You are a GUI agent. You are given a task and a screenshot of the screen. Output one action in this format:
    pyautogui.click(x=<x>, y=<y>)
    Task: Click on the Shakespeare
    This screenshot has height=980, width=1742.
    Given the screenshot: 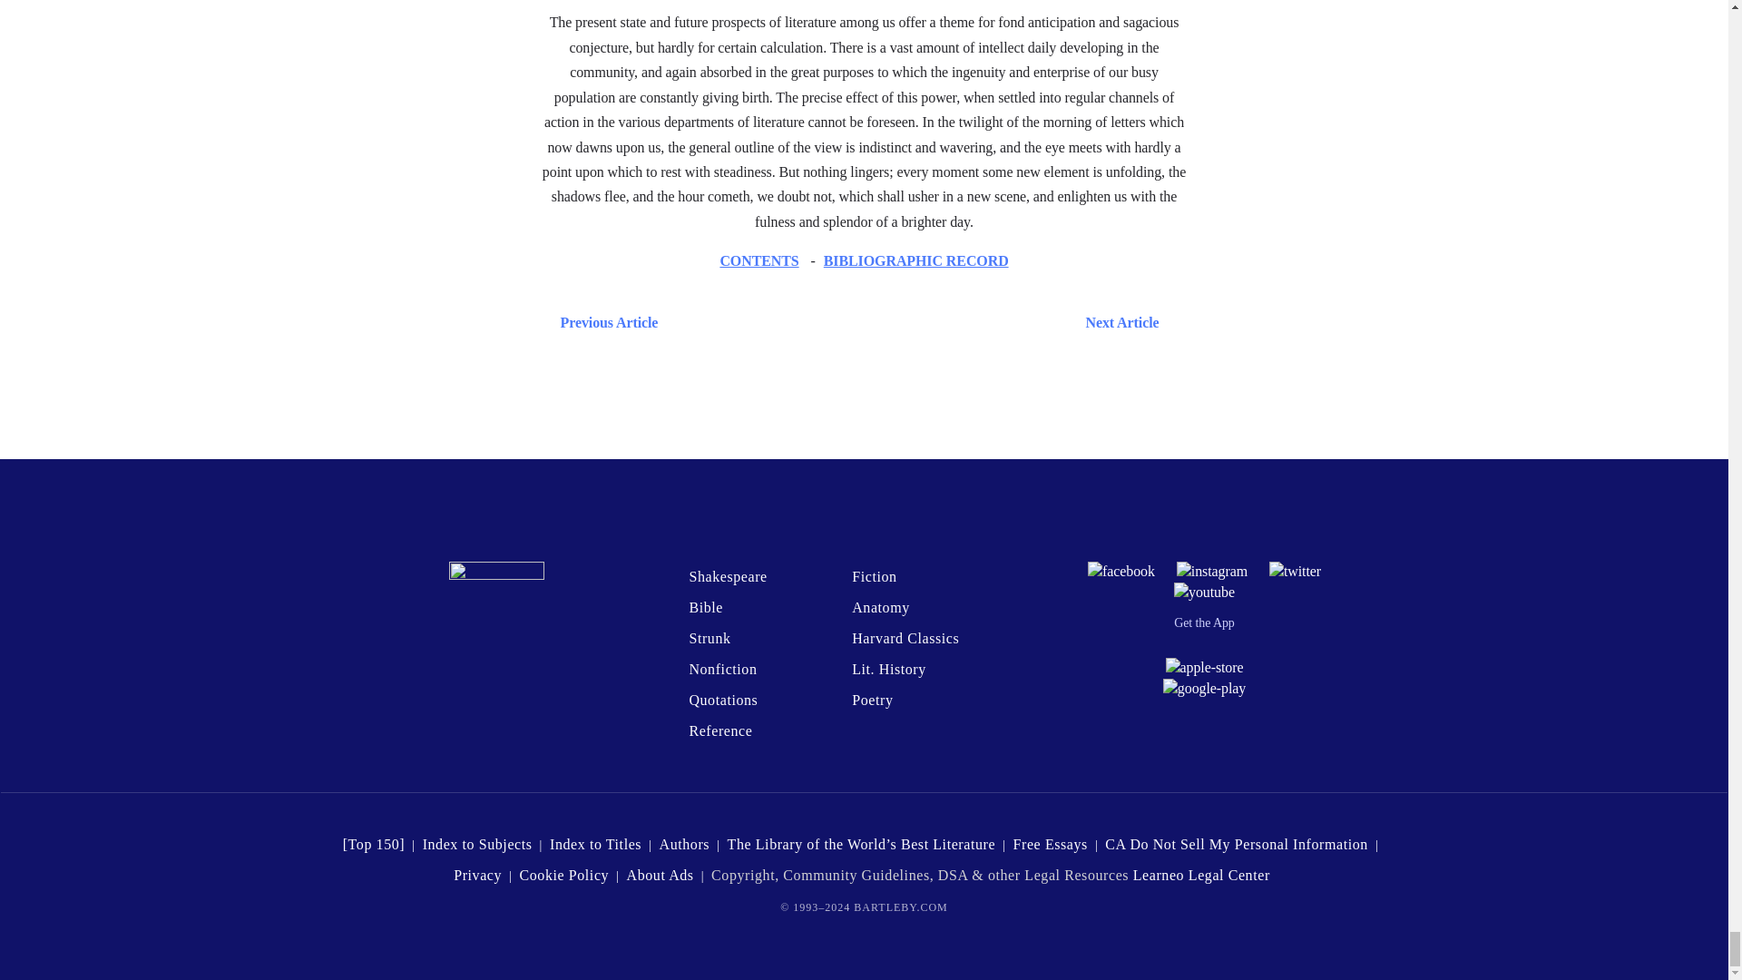 What is the action you would take?
    pyautogui.click(x=727, y=576)
    